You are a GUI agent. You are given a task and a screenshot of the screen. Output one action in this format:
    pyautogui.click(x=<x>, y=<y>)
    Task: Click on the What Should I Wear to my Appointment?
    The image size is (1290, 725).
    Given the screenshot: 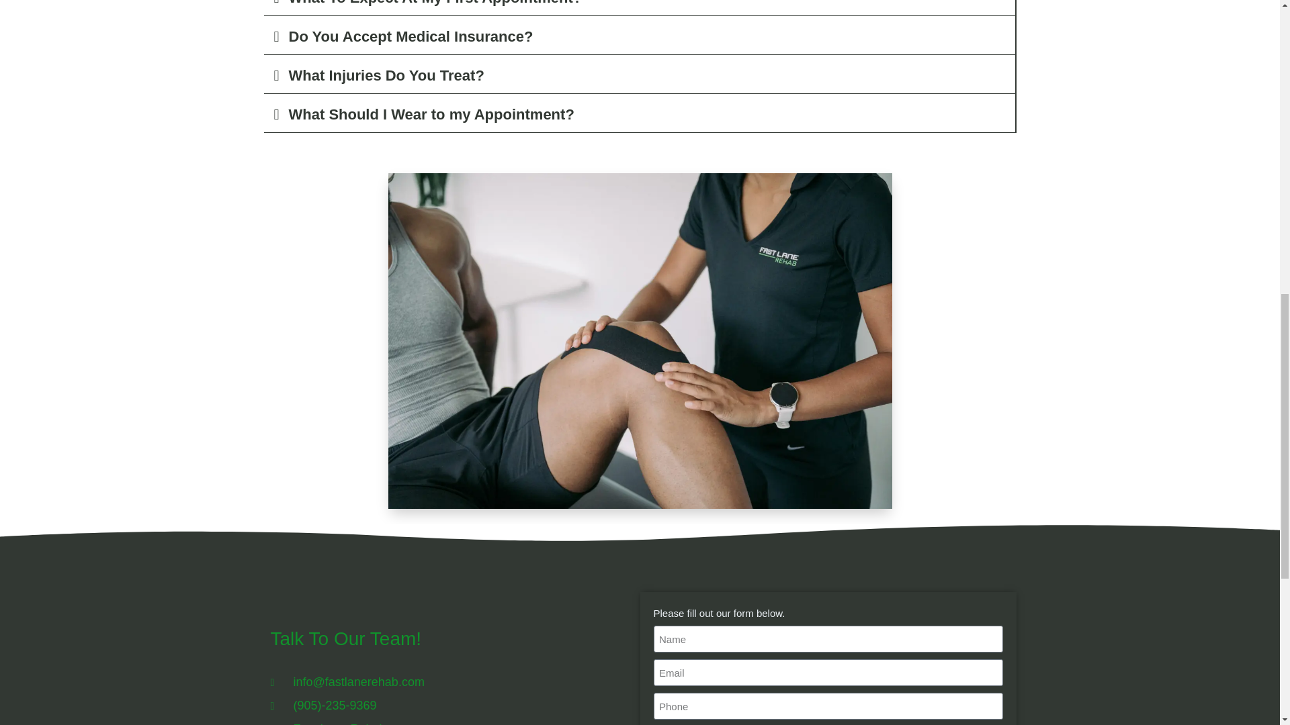 What is the action you would take?
    pyautogui.click(x=431, y=114)
    